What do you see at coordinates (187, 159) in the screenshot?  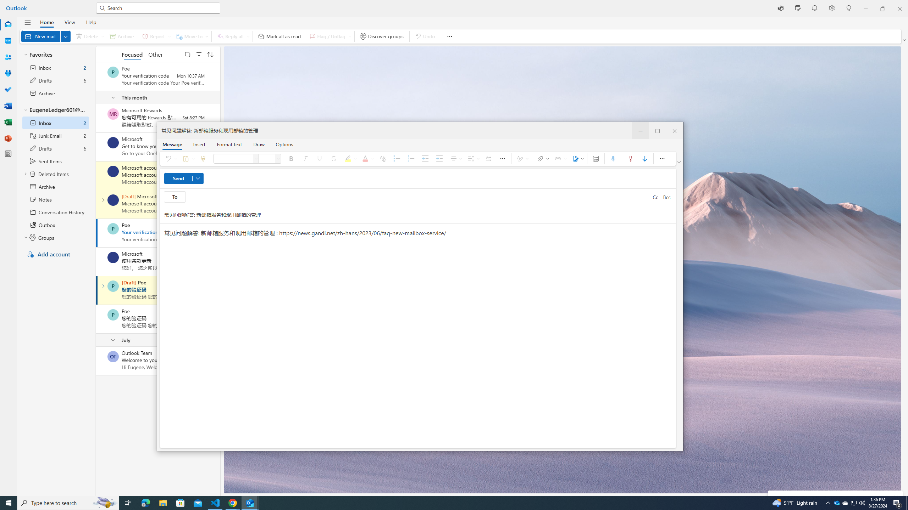 I see `Paste` at bounding box center [187, 159].